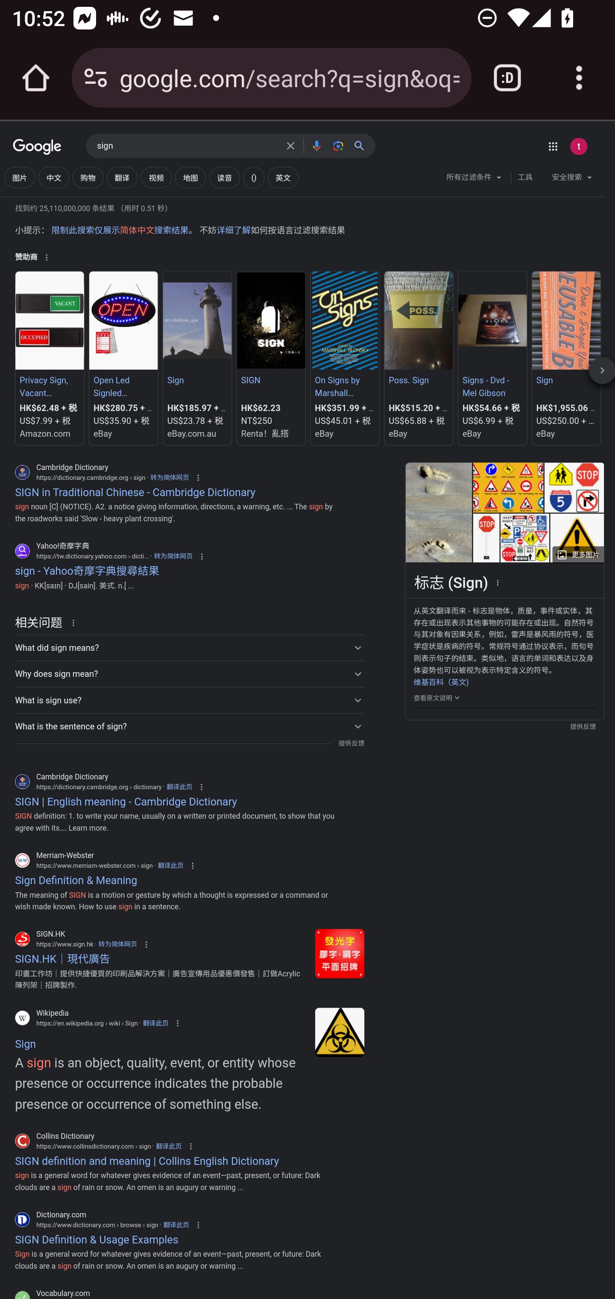 This screenshot has height=1299, width=615. What do you see at coordinates (316, 145) in the screenshot?
I see `按语音搜索` at bounding box center [316, 145].